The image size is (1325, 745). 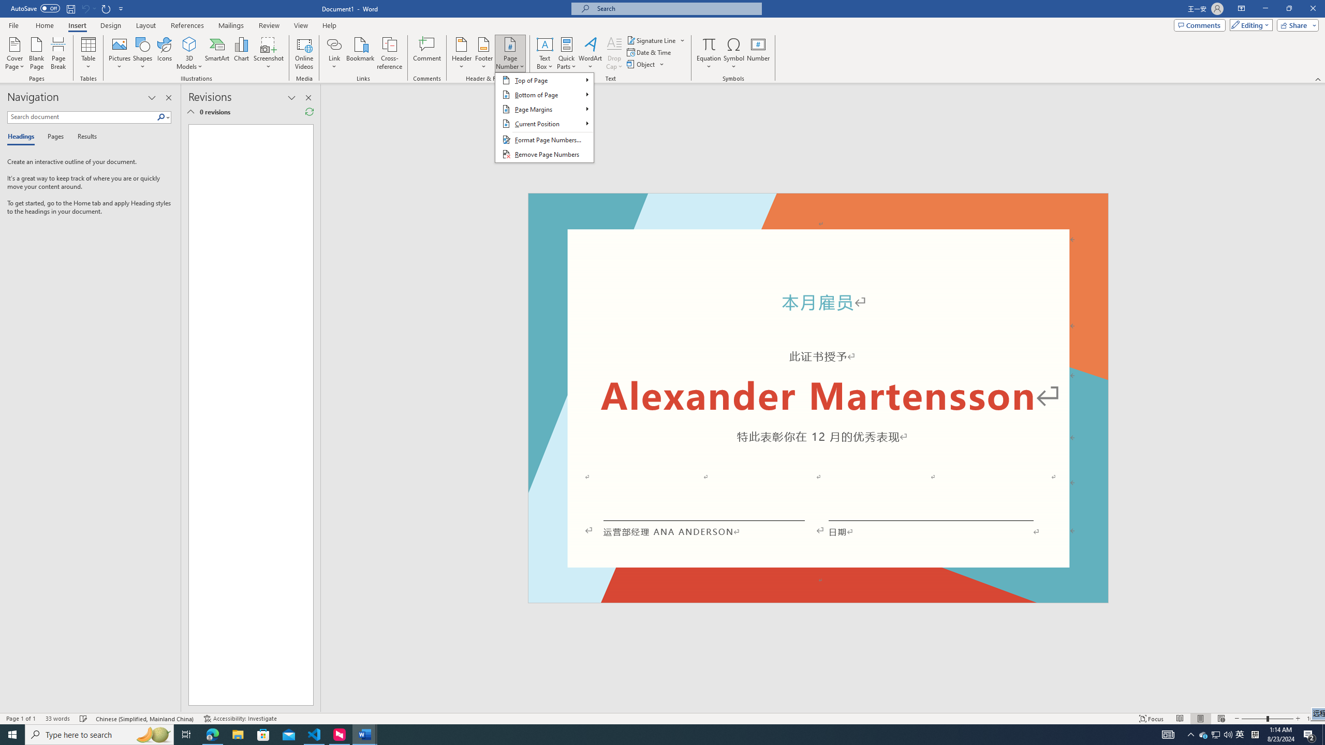 I want to click on SmartArt..., so click(x=58, y=53).